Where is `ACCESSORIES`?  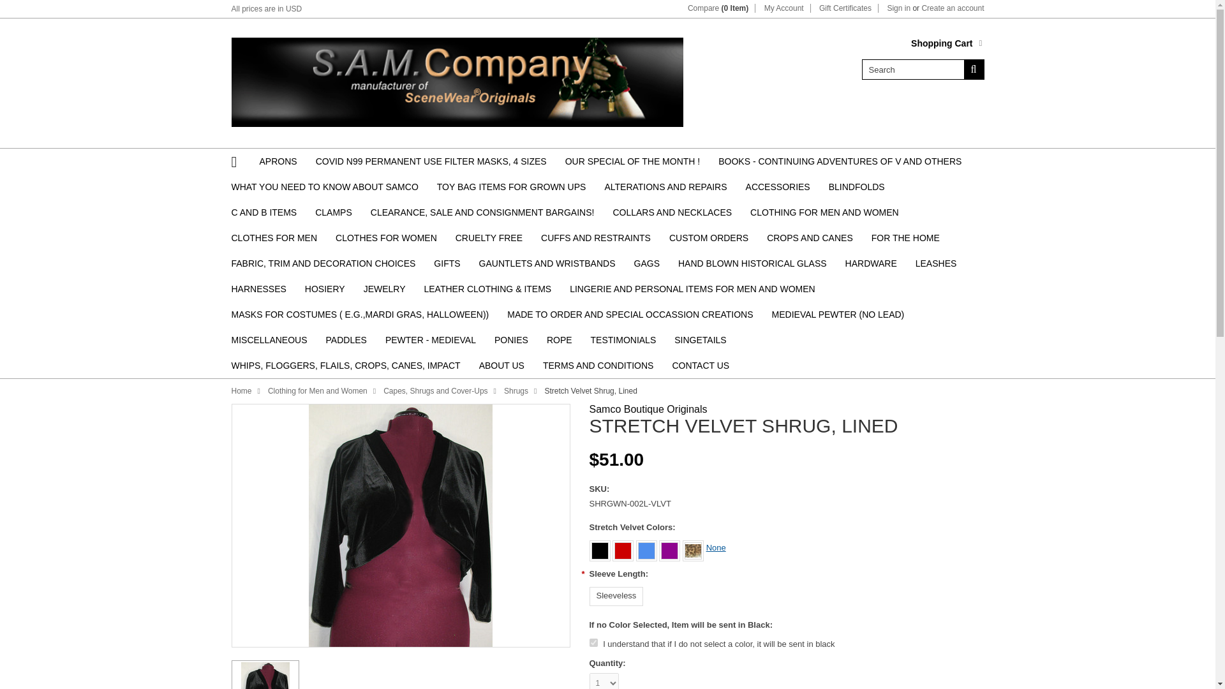 ACCESSORIES is located at coordinates (778, 187).